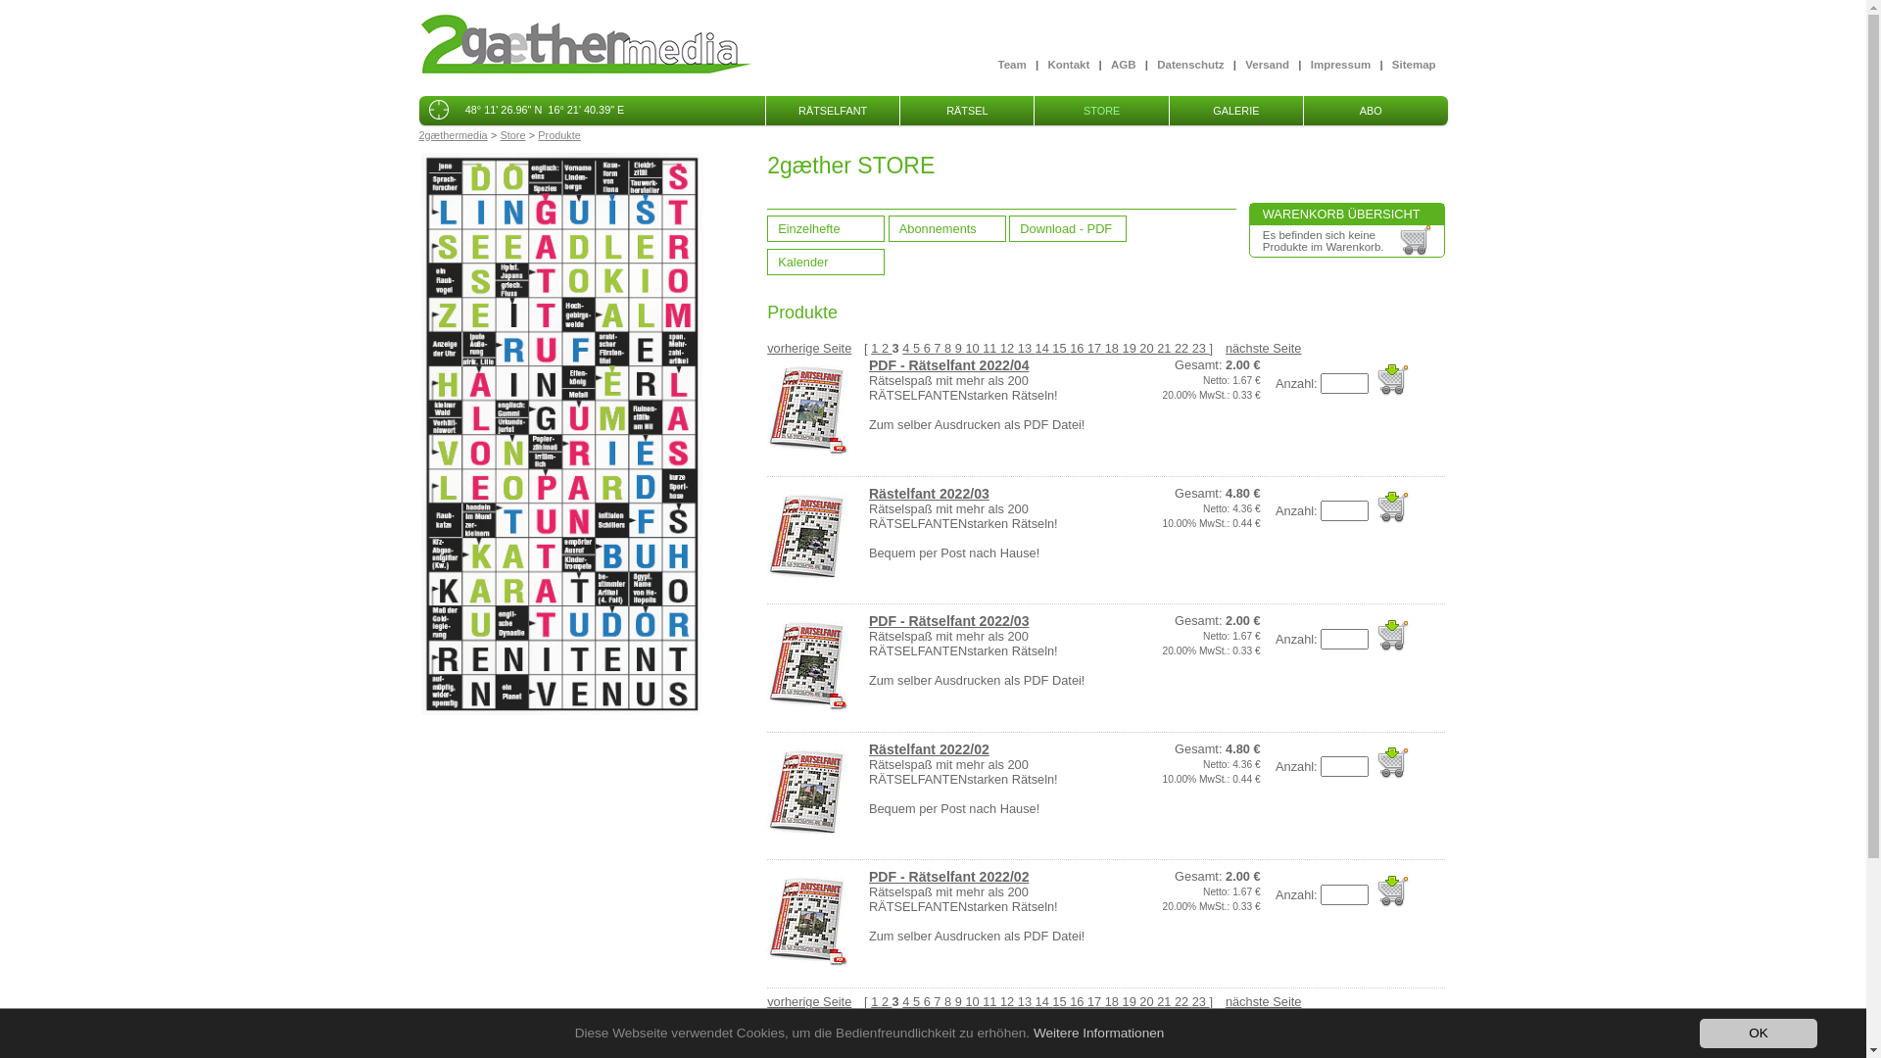 The image size is (1881, 1058). Describe the element at coordinates (1268, 65) in the screenshot. I see `Versand` at that location.